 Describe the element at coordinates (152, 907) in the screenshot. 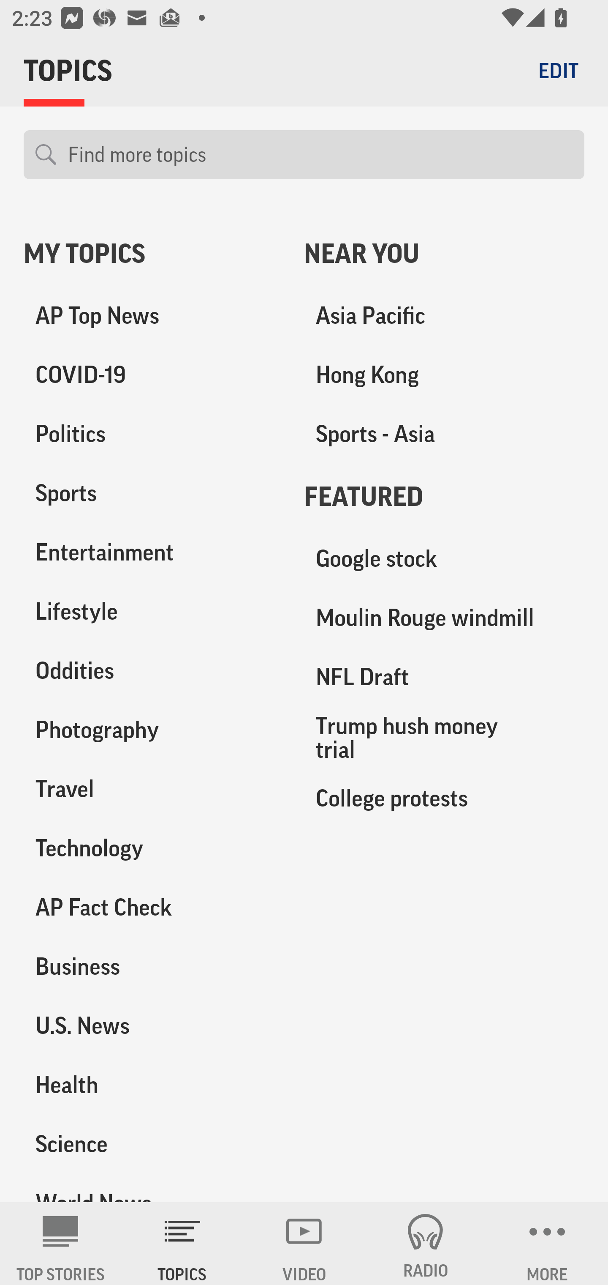

I see `AP Fact Check` at that location.